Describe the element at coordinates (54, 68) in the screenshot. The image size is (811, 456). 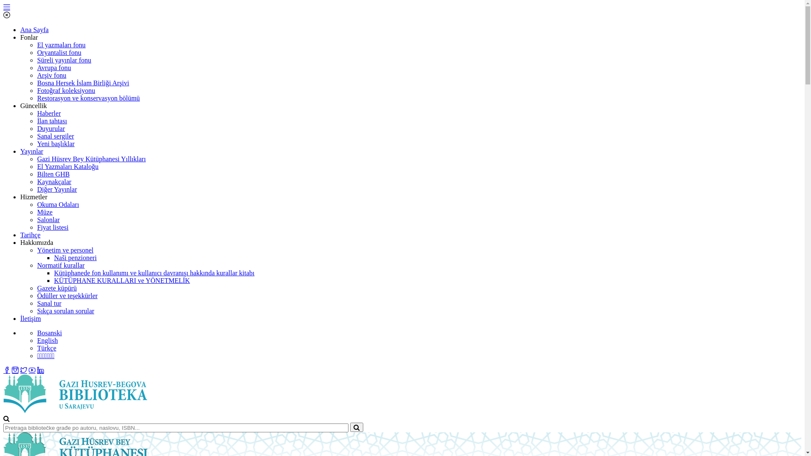
I see `Avrupa fonu` at that location.